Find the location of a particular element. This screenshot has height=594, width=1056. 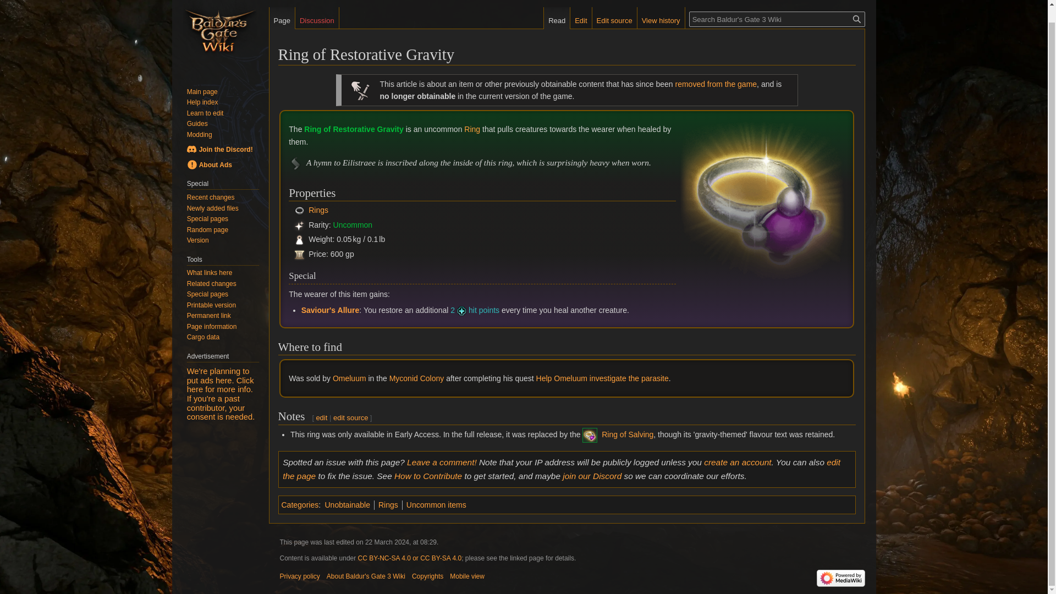

Discussion is located at coordinates (317, 18).